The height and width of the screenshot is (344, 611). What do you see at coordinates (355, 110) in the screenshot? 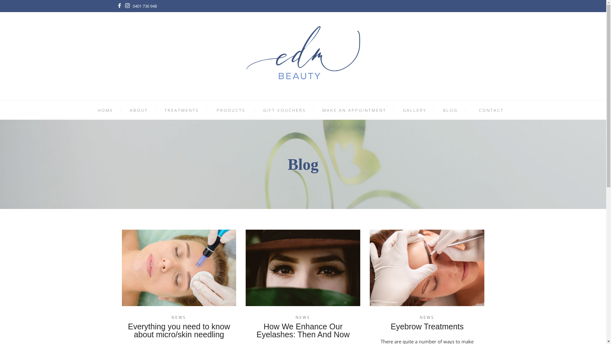
I see `MAKE AN APPOINTMENT` at bounding box center [355, 110].